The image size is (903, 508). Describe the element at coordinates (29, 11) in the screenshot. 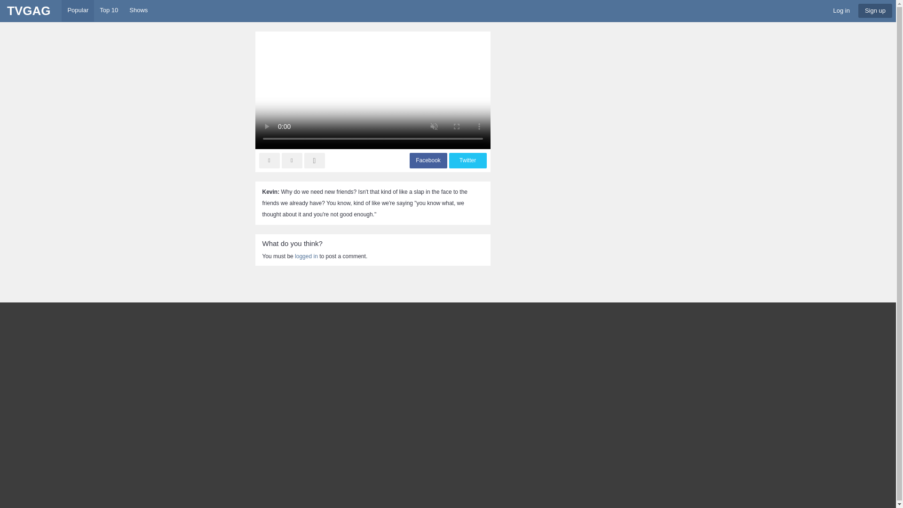

I see `TVGAG` at that location.